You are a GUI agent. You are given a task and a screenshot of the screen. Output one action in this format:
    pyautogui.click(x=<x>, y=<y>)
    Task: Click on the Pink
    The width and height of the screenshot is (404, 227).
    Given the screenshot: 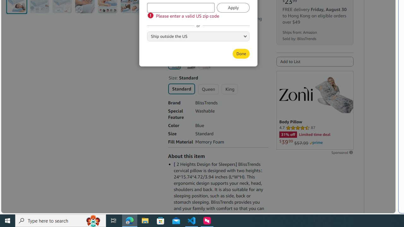 What is the action you would take?
    pyautogui.click(x=205, y=63)
    